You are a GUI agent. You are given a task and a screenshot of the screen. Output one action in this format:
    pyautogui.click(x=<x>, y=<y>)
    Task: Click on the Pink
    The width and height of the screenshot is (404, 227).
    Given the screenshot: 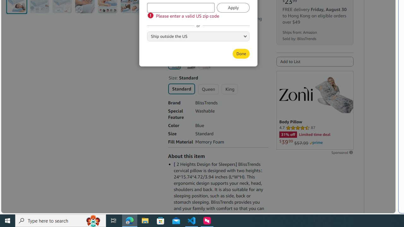 What is the action you would take?
    pyautogui.click(x=205, y=63)
    